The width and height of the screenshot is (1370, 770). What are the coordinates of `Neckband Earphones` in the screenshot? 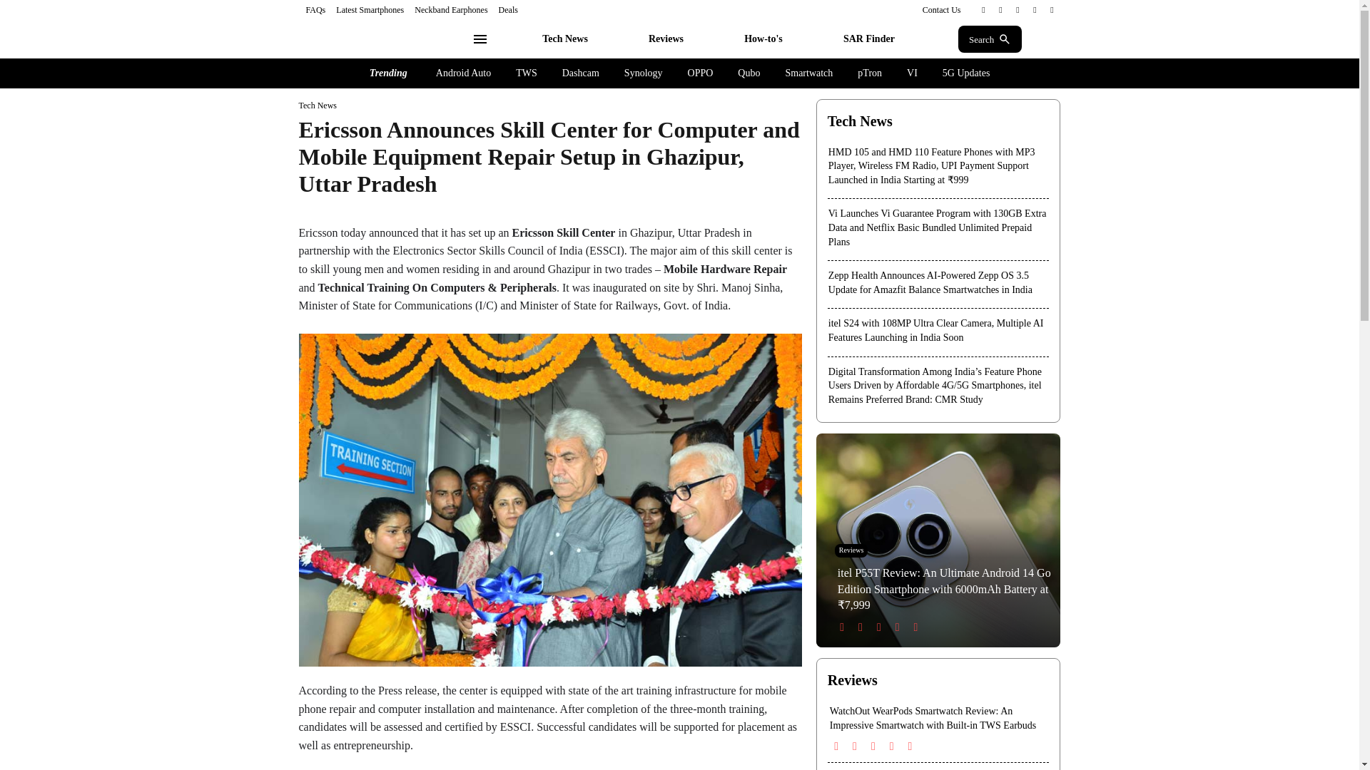 It's located at (451, 9).